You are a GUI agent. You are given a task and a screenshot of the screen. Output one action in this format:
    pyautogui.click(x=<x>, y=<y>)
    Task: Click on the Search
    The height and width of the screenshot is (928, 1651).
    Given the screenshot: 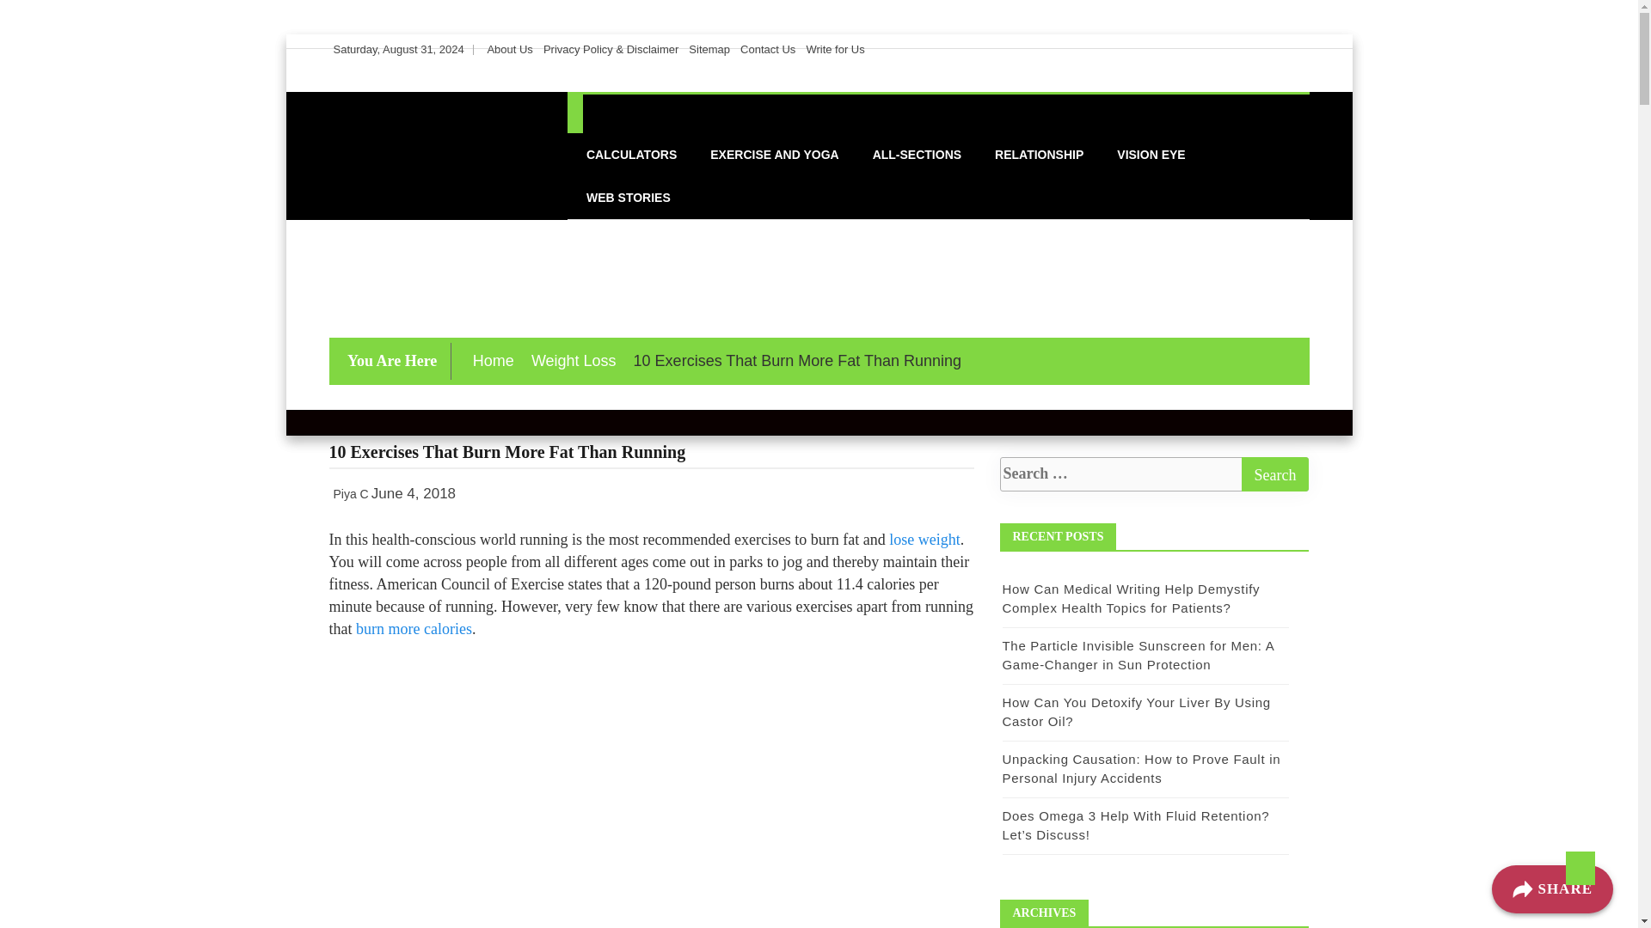 What is the action you would take?
    pyautogui.click(x=1274, y=474)
    